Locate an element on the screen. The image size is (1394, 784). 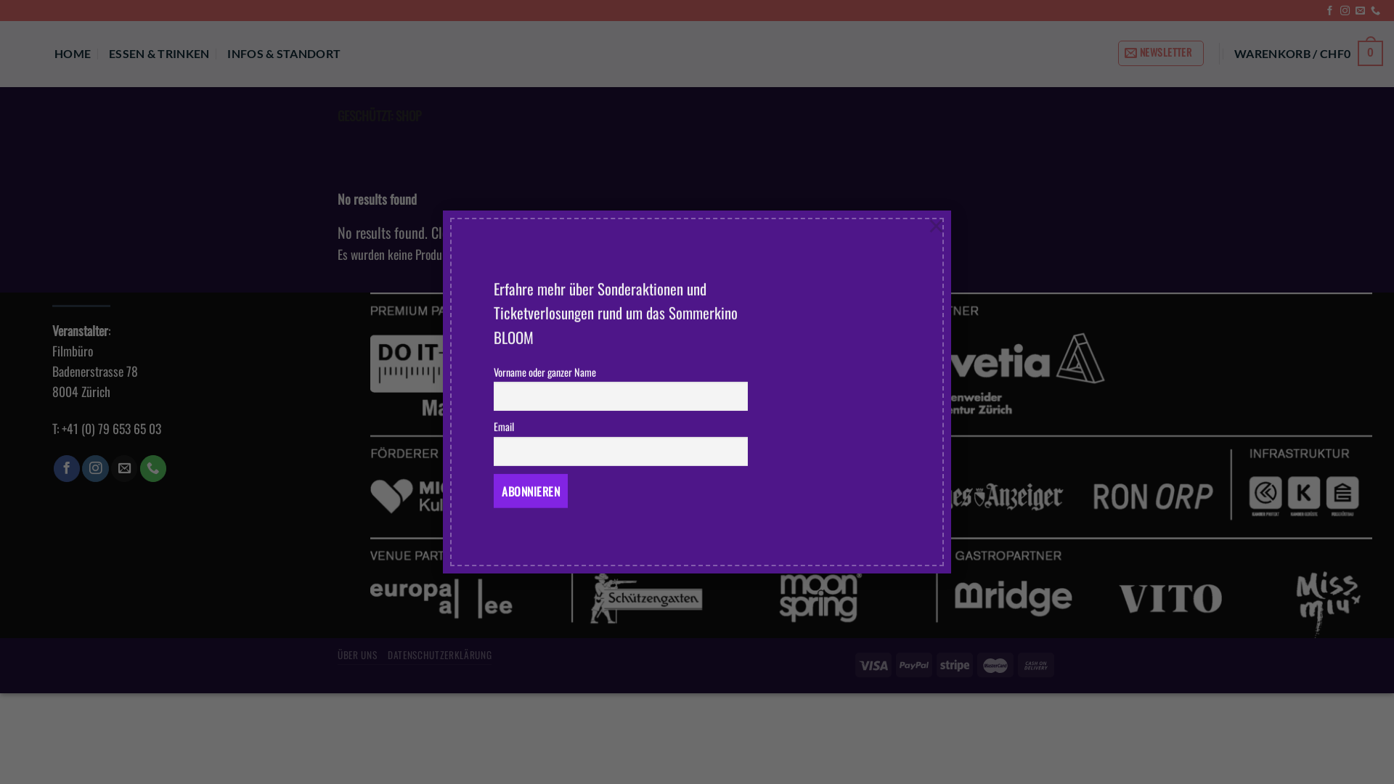
Follow on Instagram is located at coordinates (95, 469).